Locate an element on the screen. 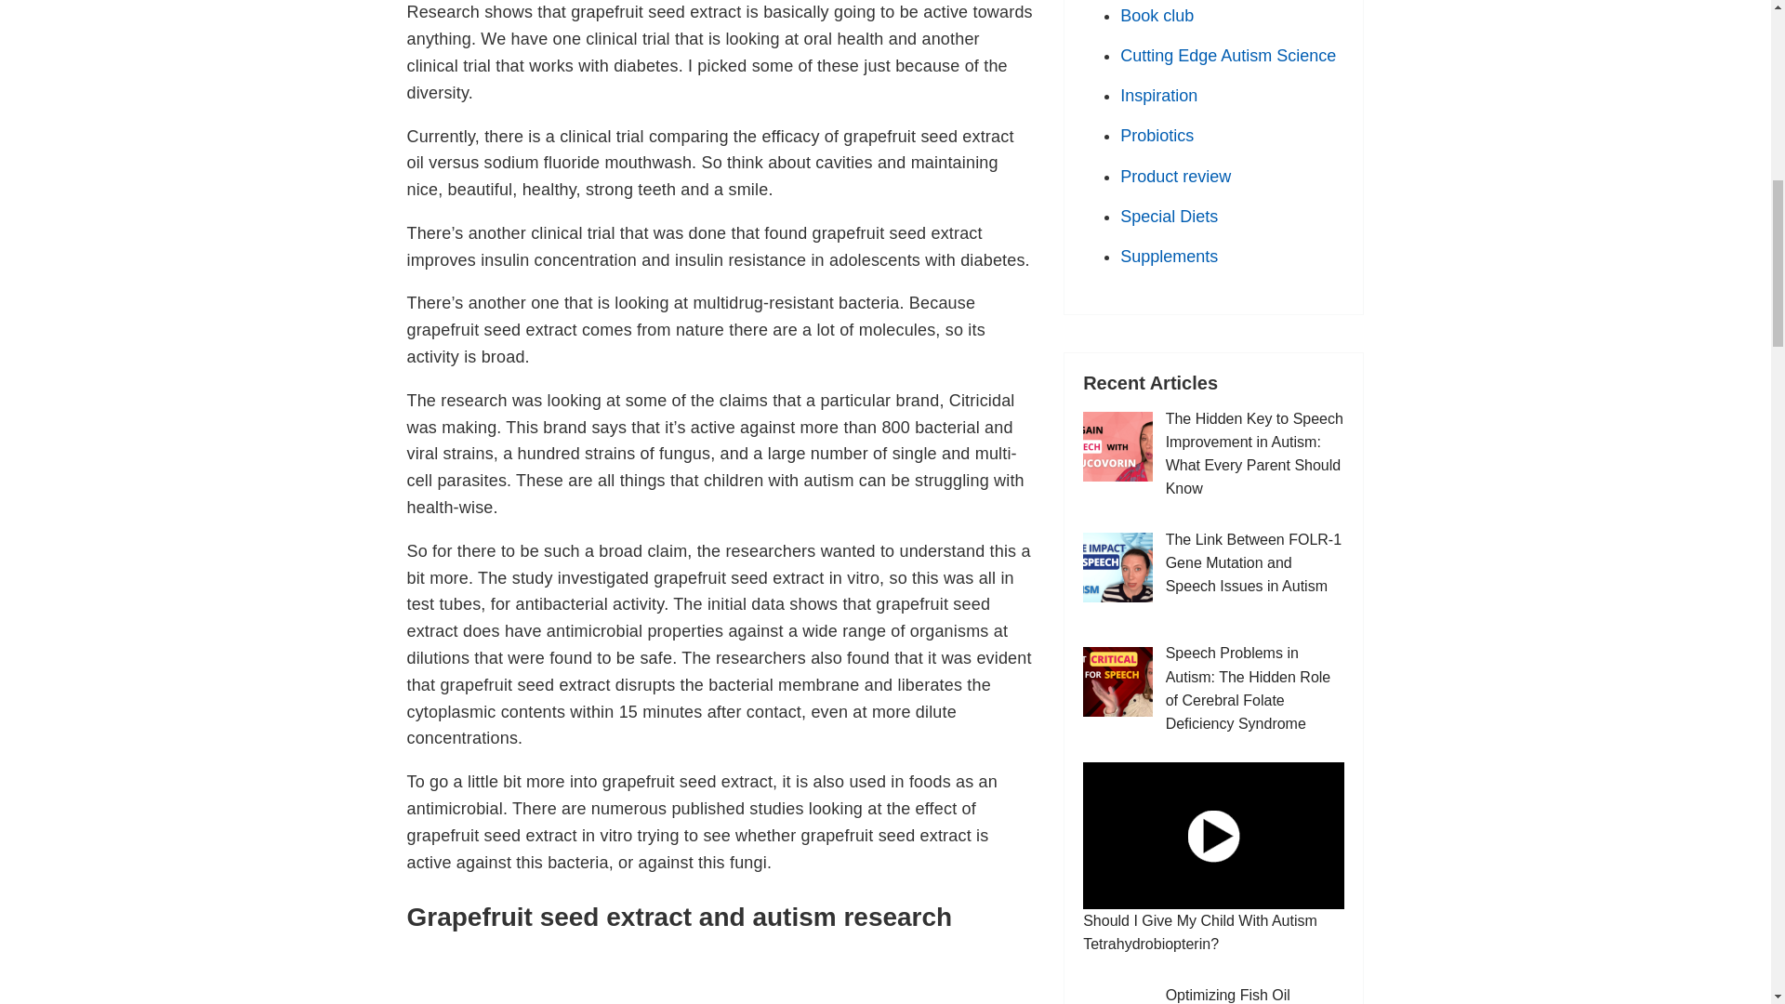  Cutting Edge Autism Science is located at coordinates (1227, 56).